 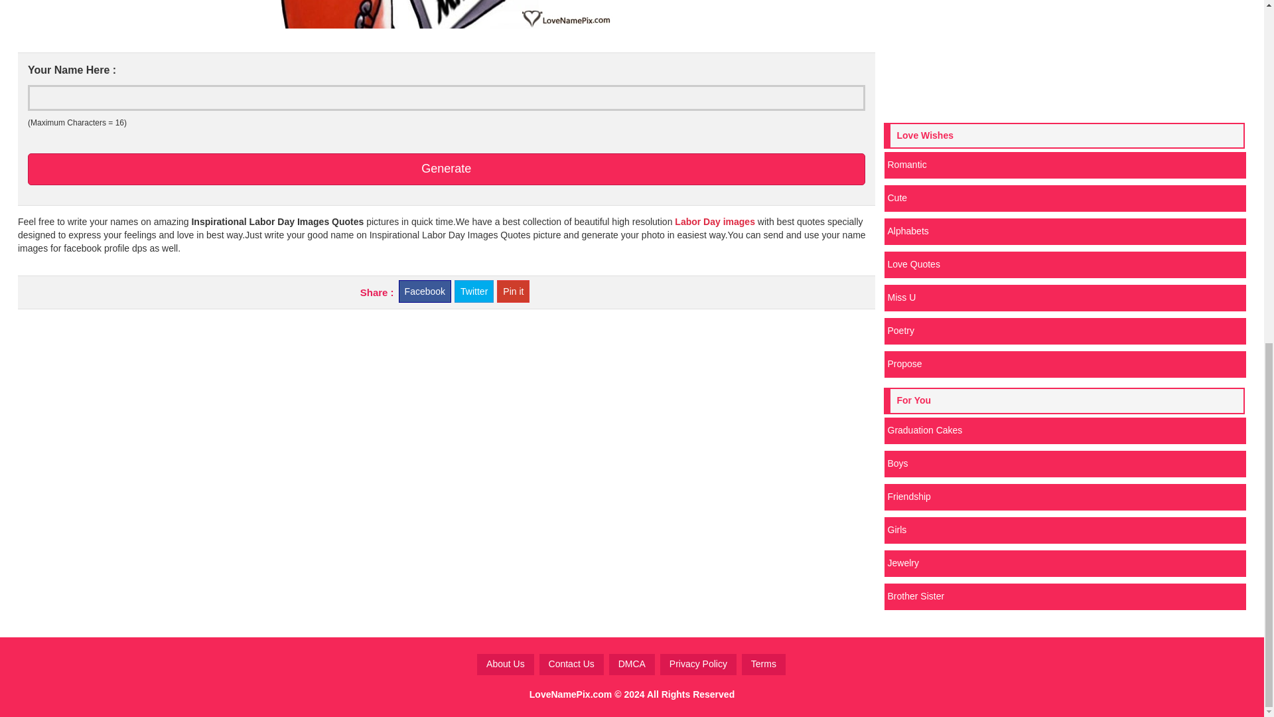 What do you see at coordinates (1064, 597) in the screenshot?
I see `Brother Sister` at bounding box center [1064, 597].